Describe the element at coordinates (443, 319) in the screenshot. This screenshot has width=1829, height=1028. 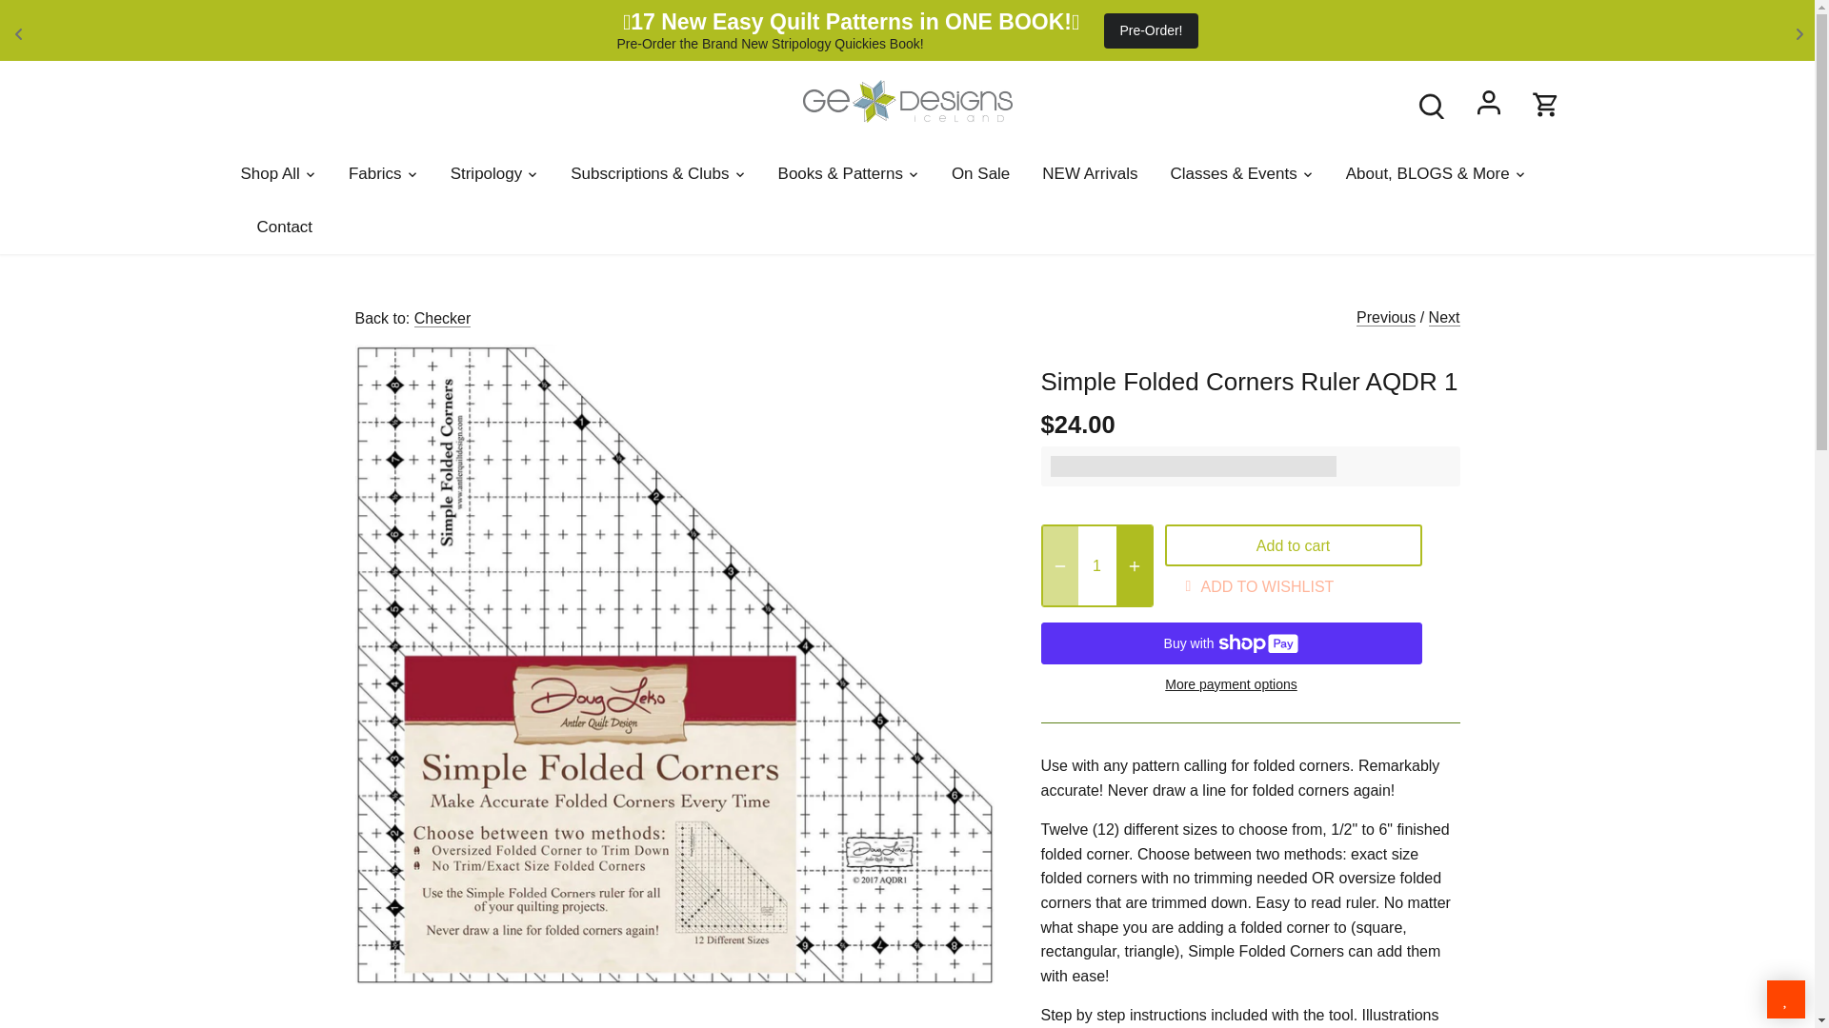
I see `Checker` at that location.